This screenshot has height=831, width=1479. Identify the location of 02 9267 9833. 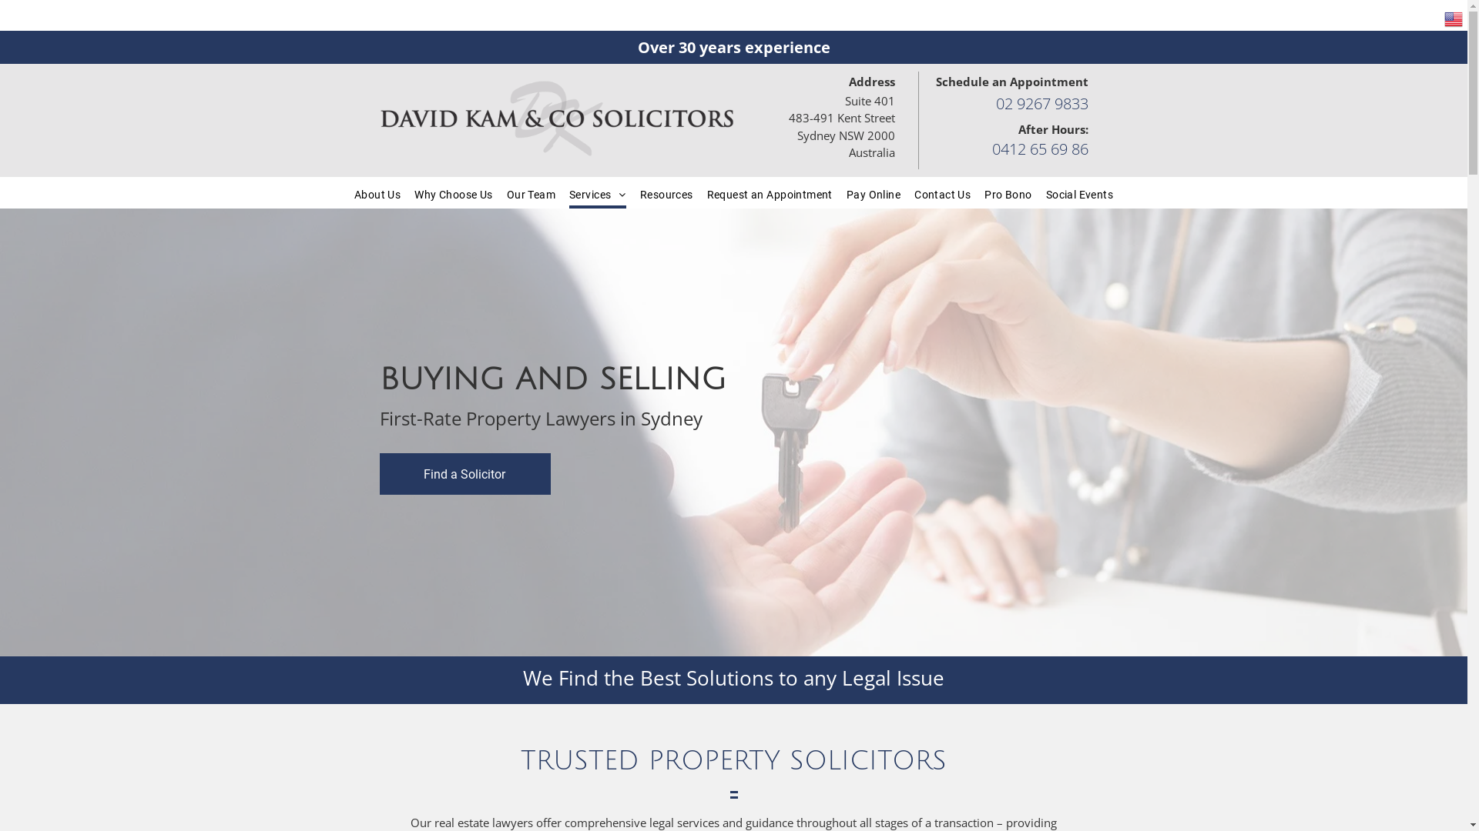
(1041, 103).